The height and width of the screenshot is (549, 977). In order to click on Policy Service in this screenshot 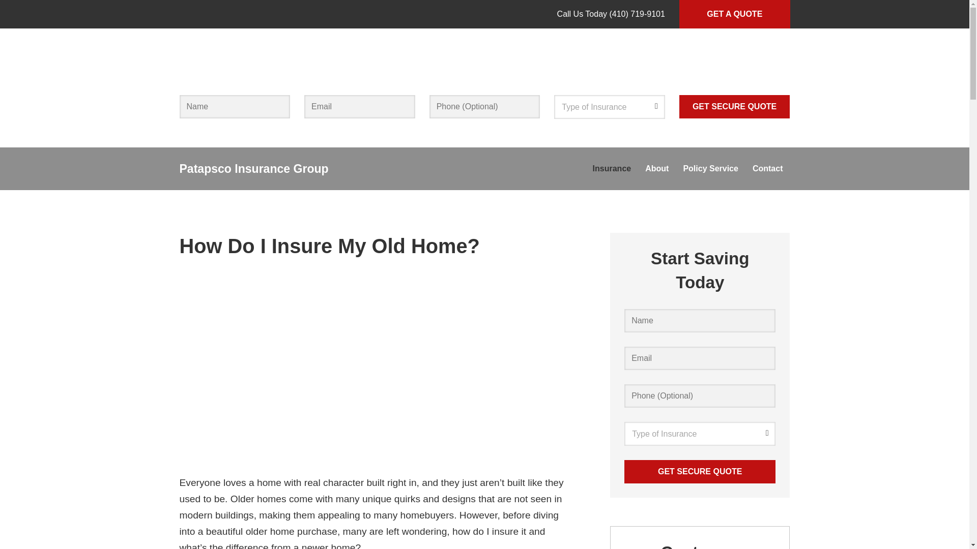, I will do `click(710, 168)`.